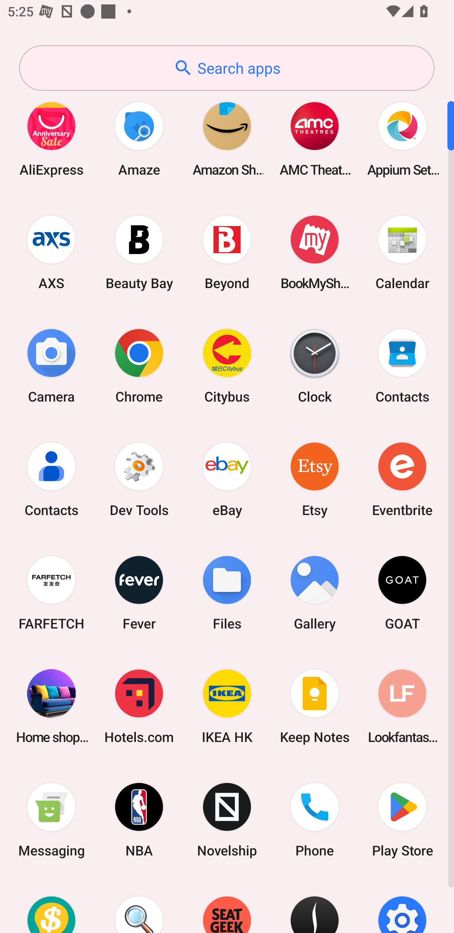 The image size is (454, 933). What do you see at coordinates (315, 366) in the screenshot?
I see `Clock` at bounding box center [315, 366].